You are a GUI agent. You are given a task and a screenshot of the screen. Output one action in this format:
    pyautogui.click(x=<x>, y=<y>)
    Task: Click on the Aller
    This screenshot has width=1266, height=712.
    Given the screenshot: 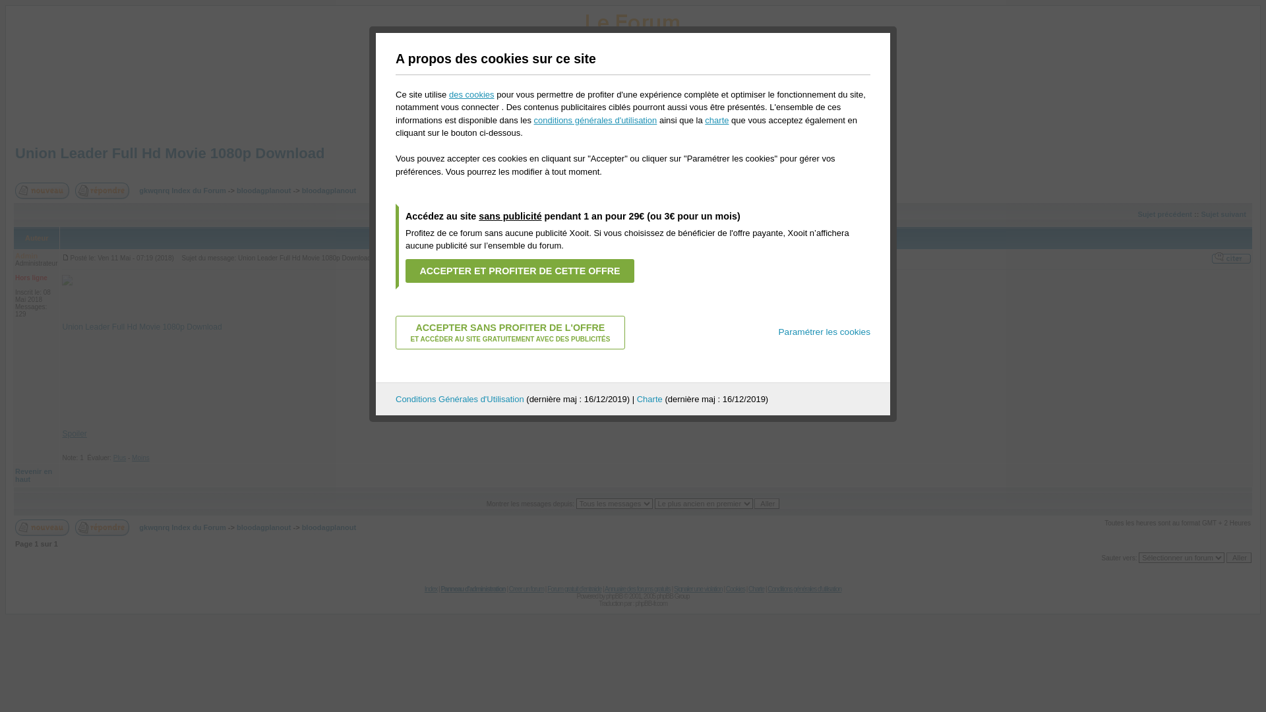 What is the action you would take?
    pyautogui.click(x=767, y=504)
    